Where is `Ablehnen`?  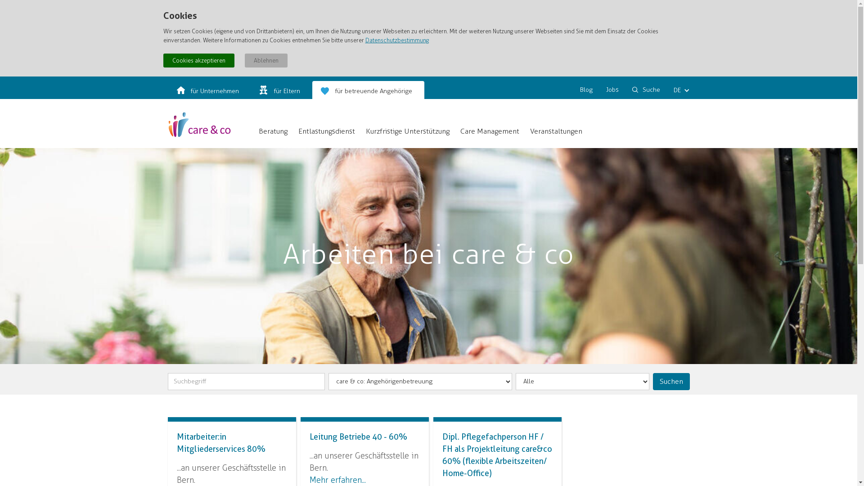
Ablehnen is located at coordinates (266, 60).